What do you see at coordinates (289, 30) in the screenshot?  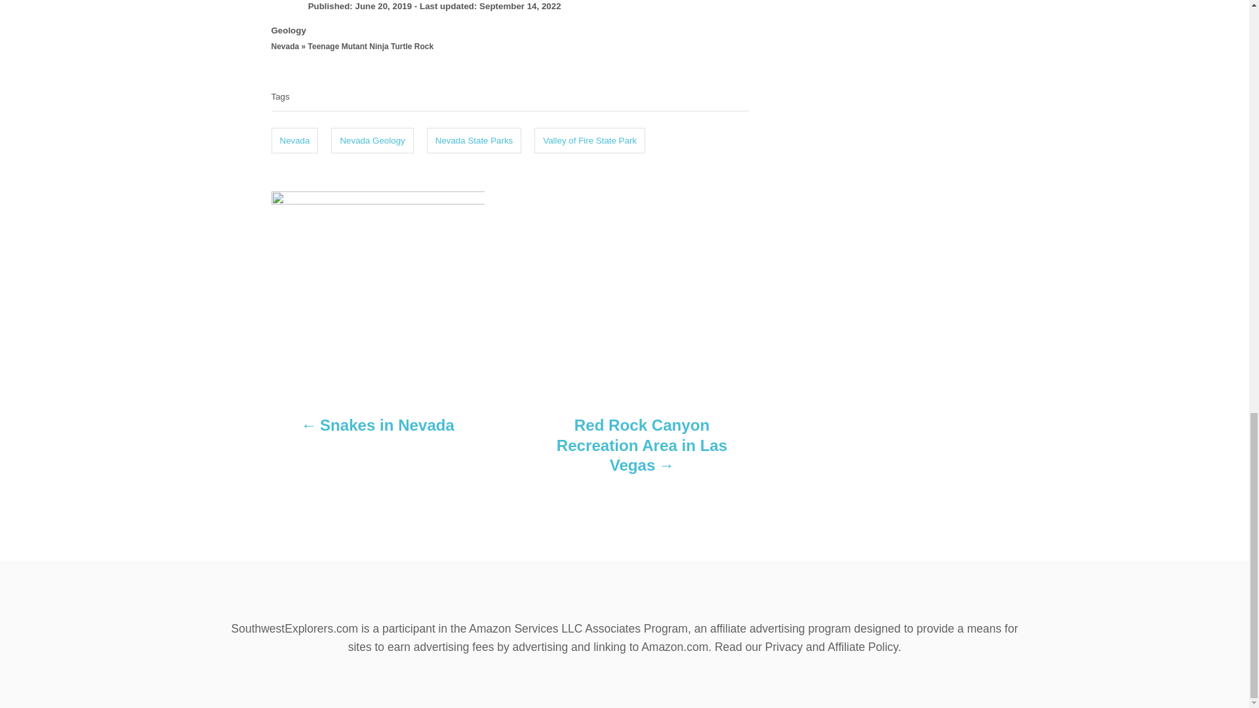 I see `Geology` at bounding box center [289, 30].